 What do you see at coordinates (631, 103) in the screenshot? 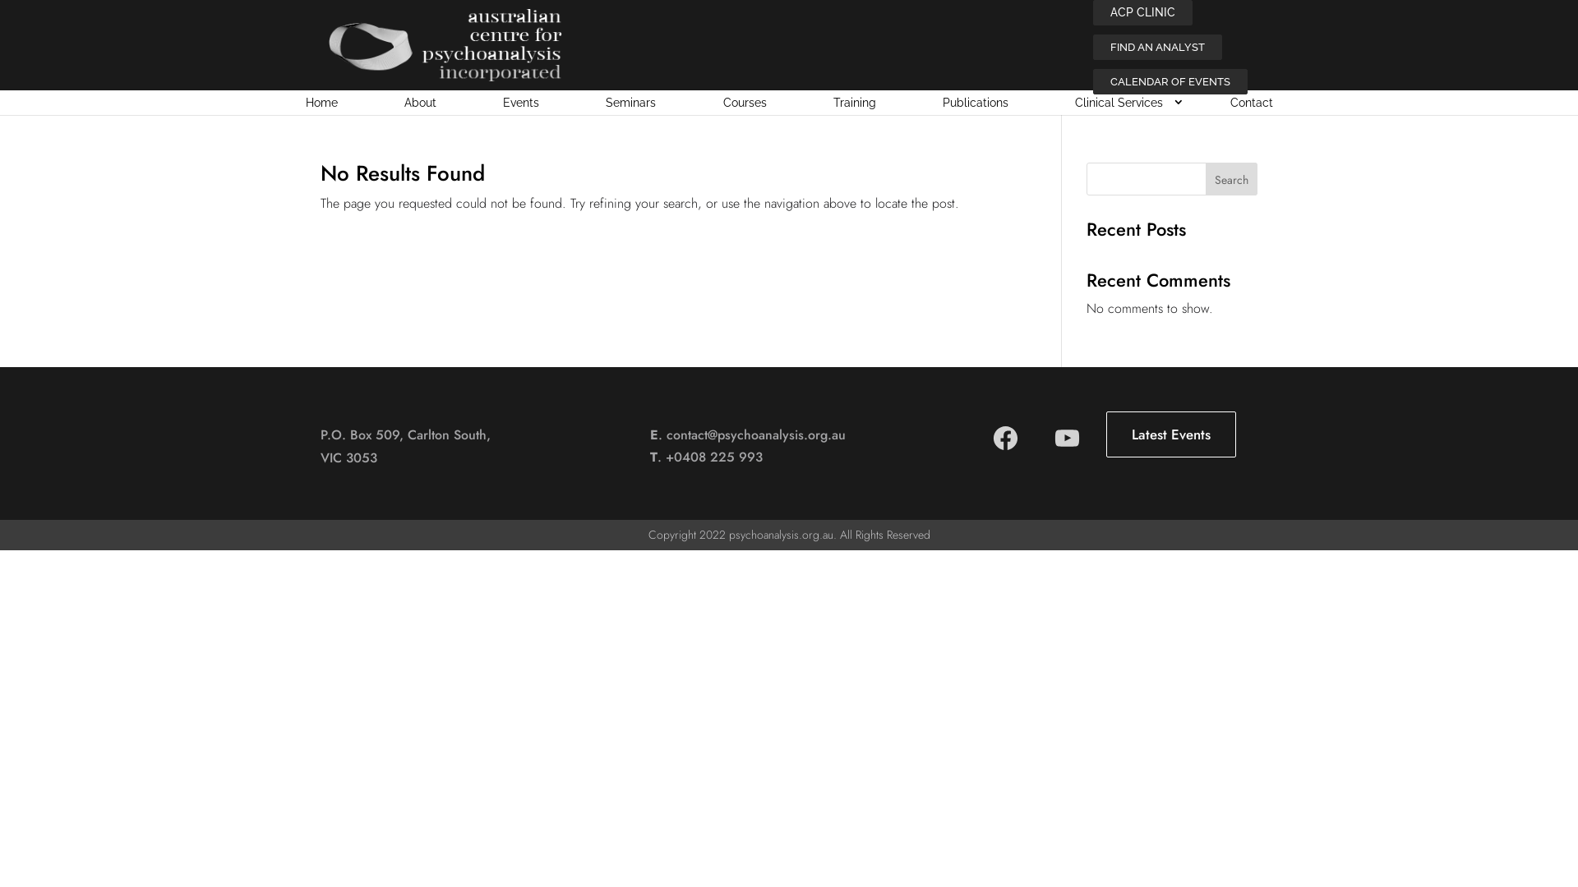
I see `Seminars` at bounding box center [631, 103].